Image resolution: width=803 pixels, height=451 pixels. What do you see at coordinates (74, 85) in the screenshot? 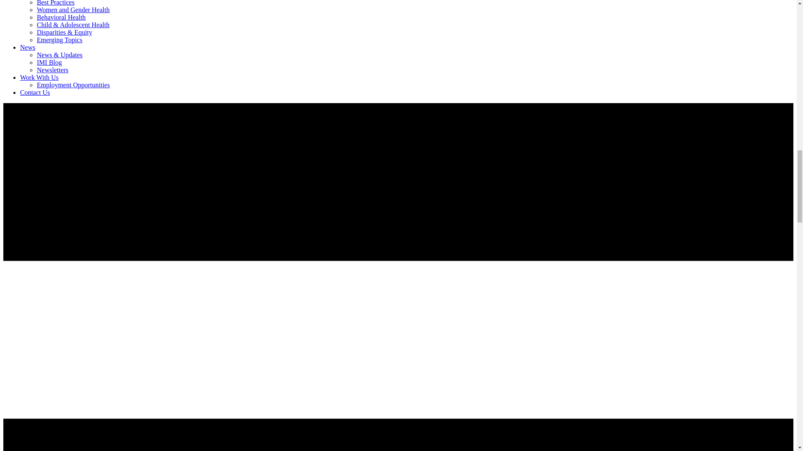
I see `Employment Opportunities` at bounding box center [74, 85].